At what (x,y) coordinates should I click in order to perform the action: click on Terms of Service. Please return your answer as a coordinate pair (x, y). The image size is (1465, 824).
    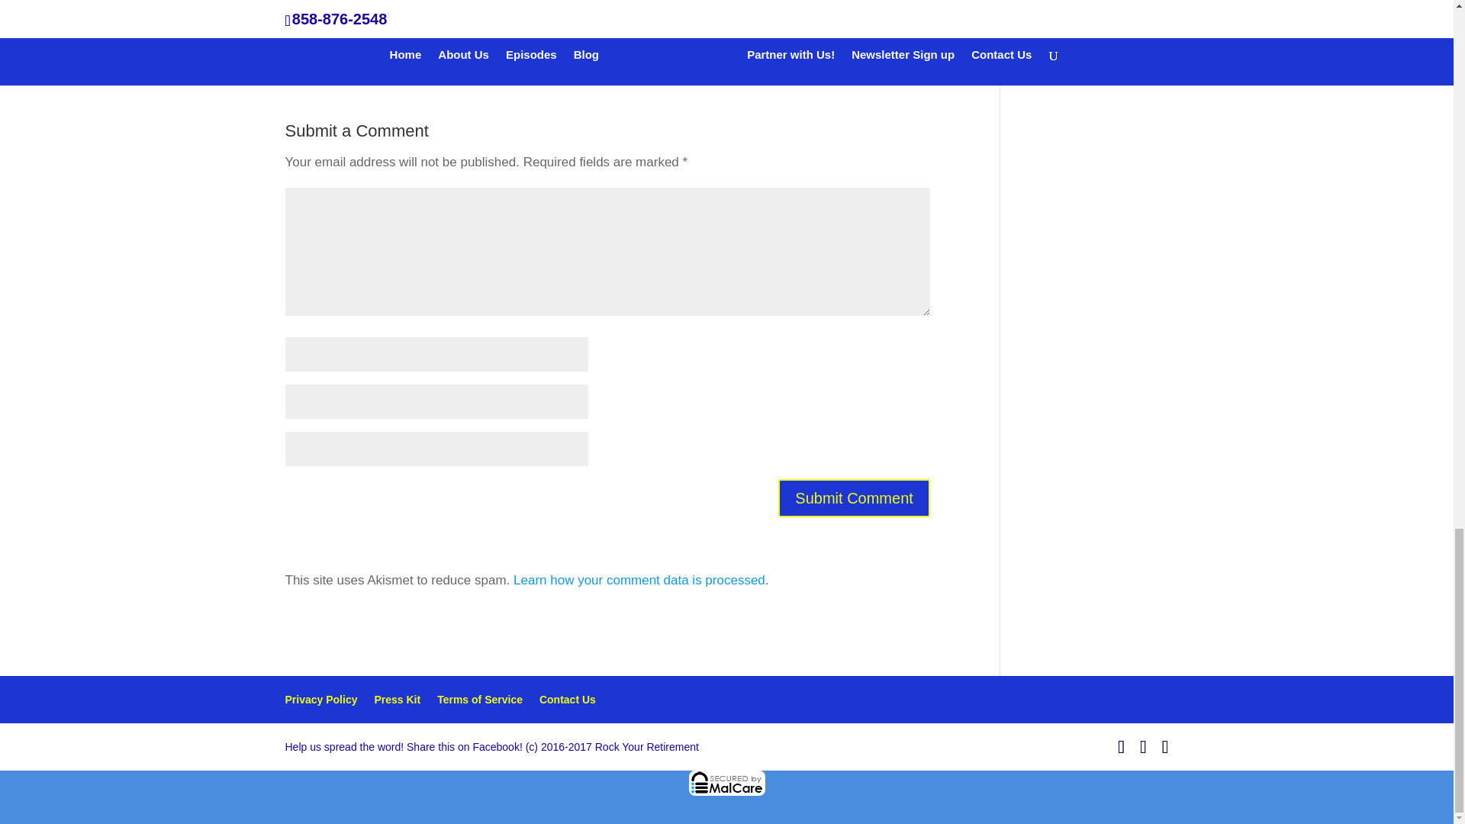
    Looking at the image, I should click on (479, 699).